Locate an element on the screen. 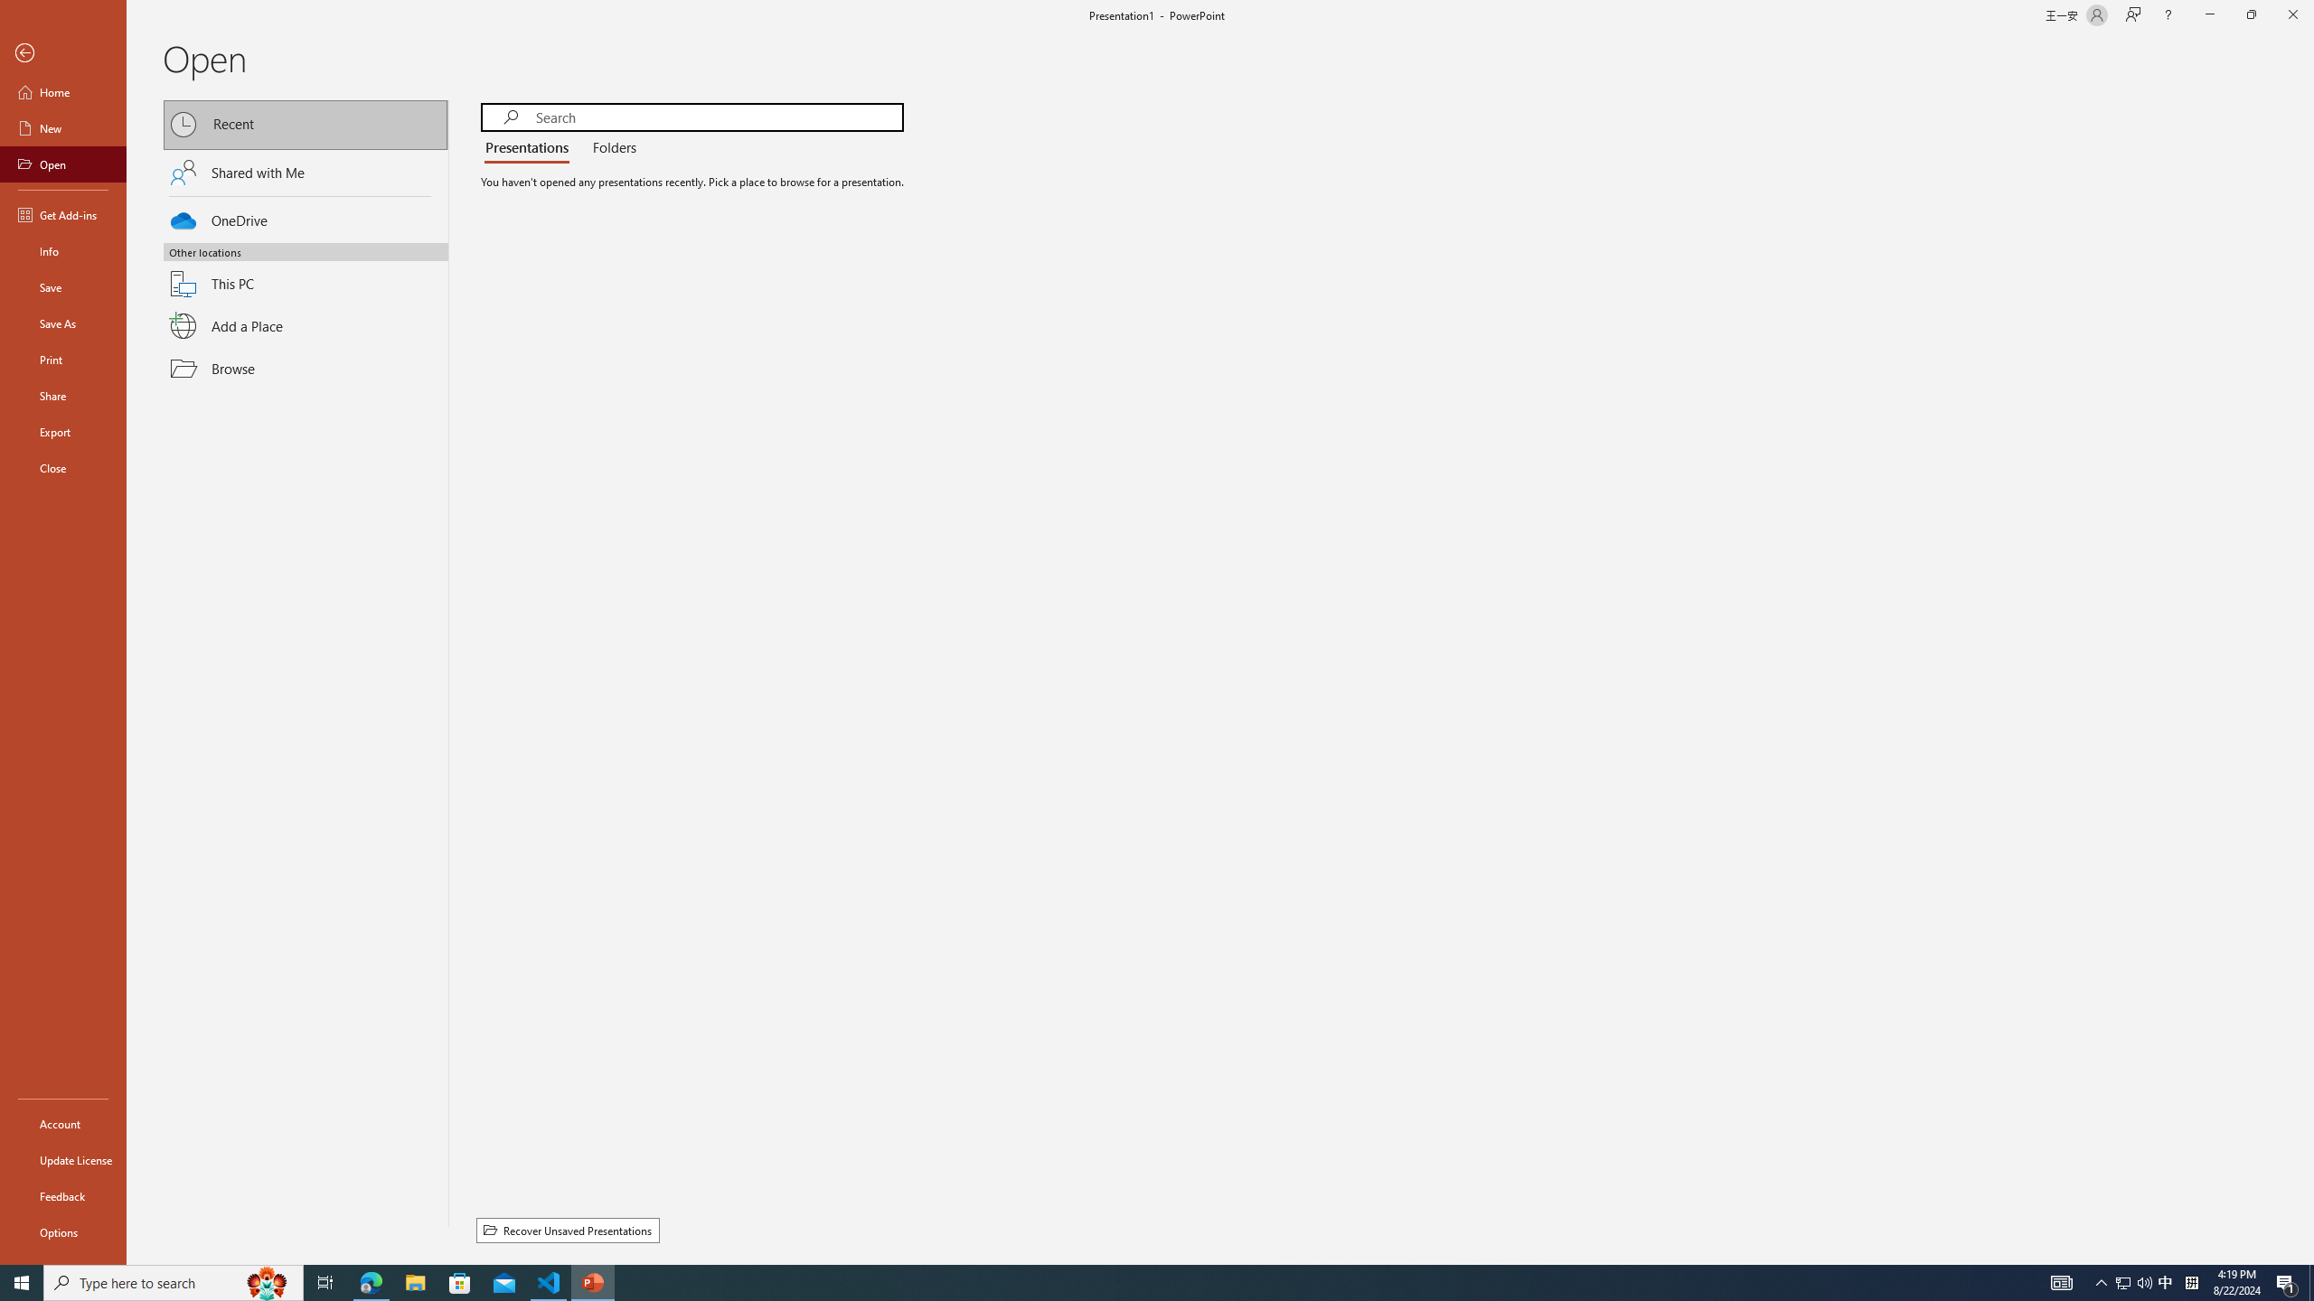 Image resolution: width=2314 pixels, height=1301 pixels. Add a Place is located at coordinates (306, 325).